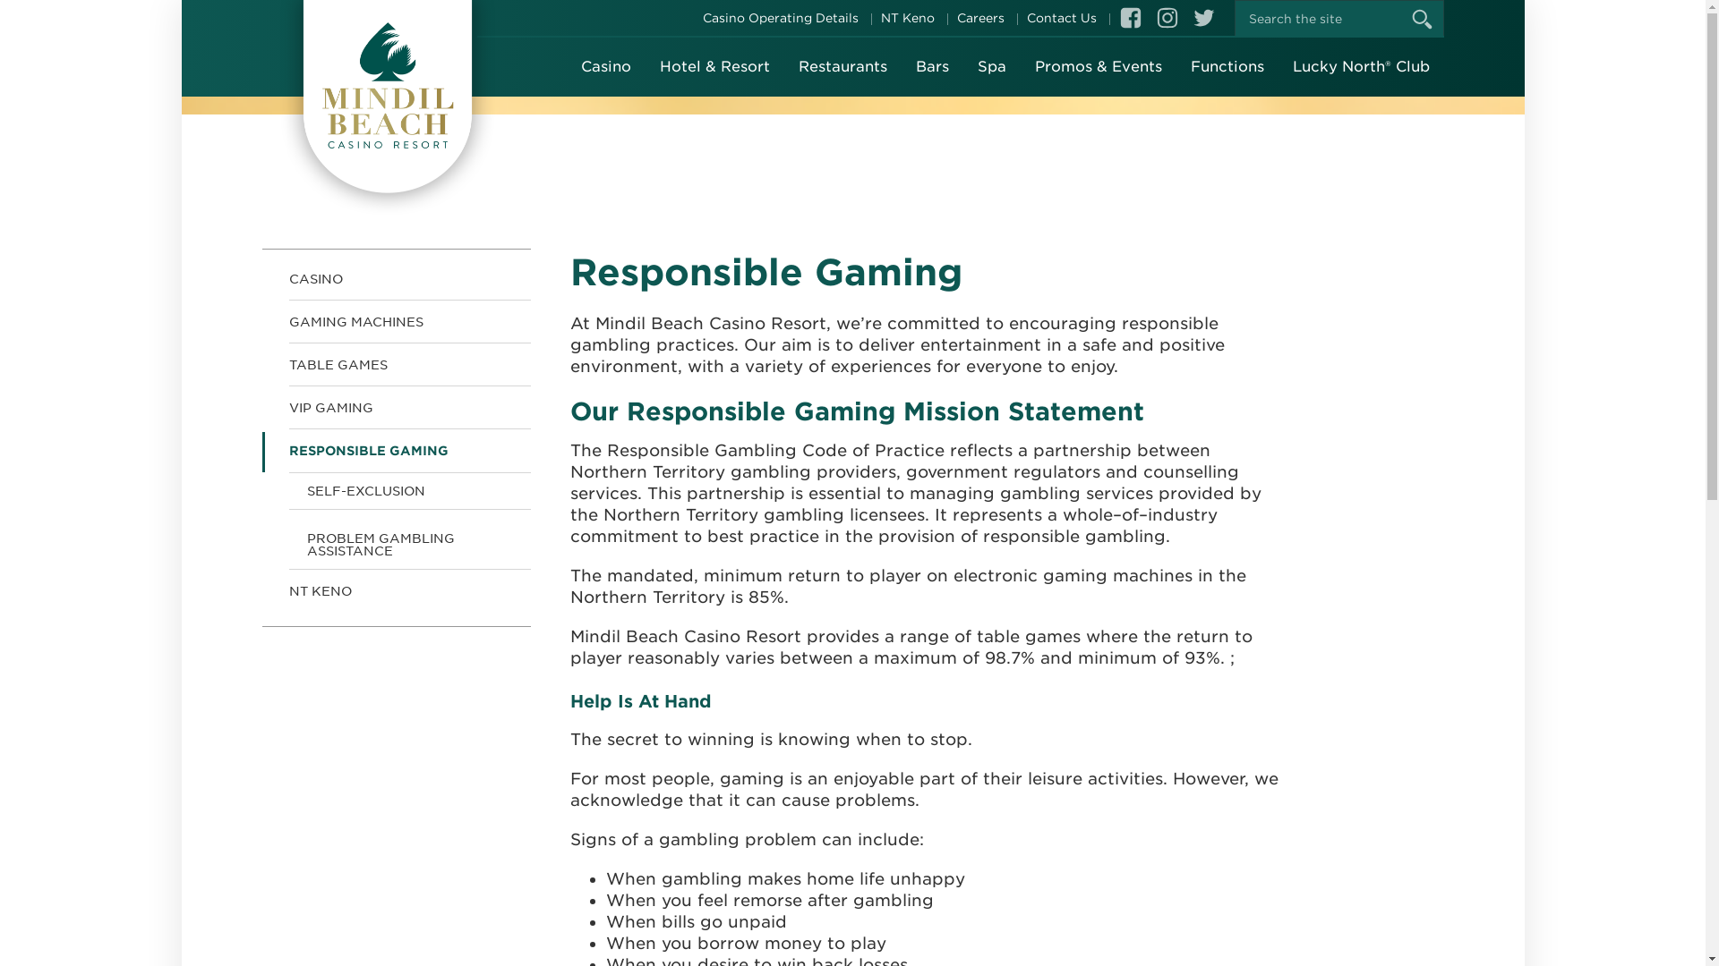 This screenshot has width=1719, height=966. What do you see at coordinates (396, 275) in the screenshot?
I see `CASINO` at bounding box center [396, 275].